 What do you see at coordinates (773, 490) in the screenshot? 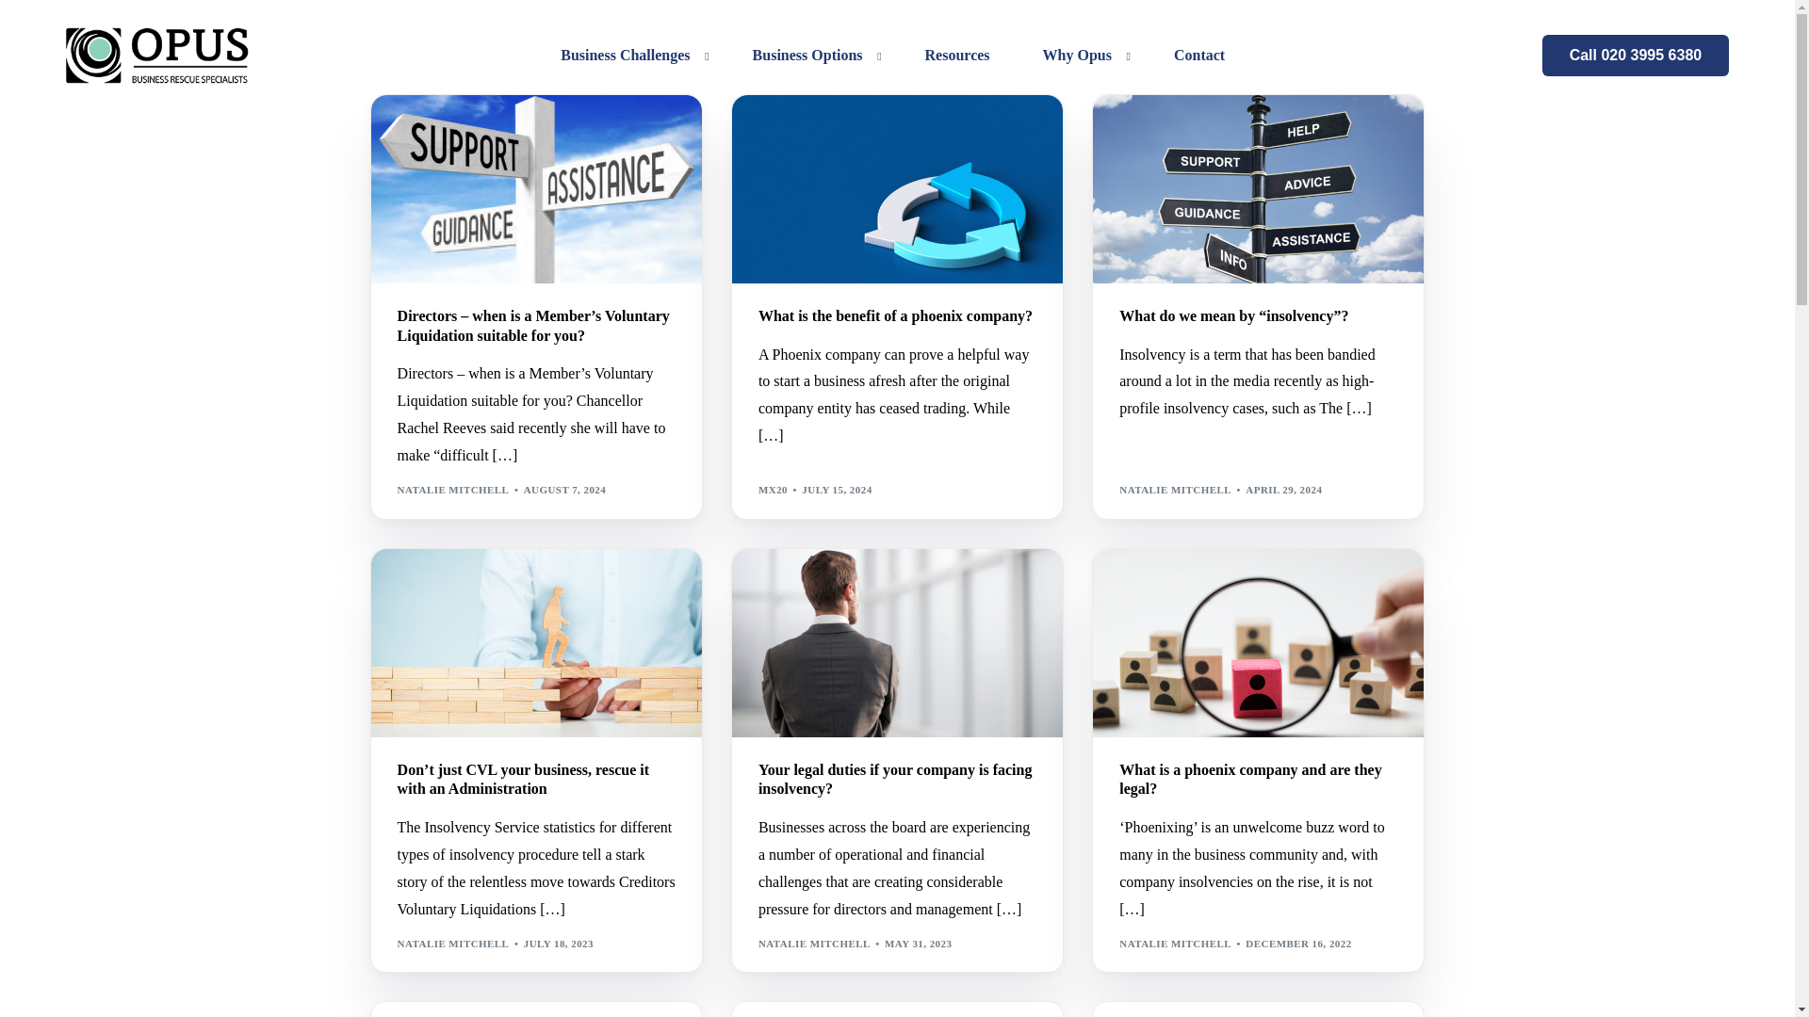
I see `MX20` at bounding box center [773, 490].